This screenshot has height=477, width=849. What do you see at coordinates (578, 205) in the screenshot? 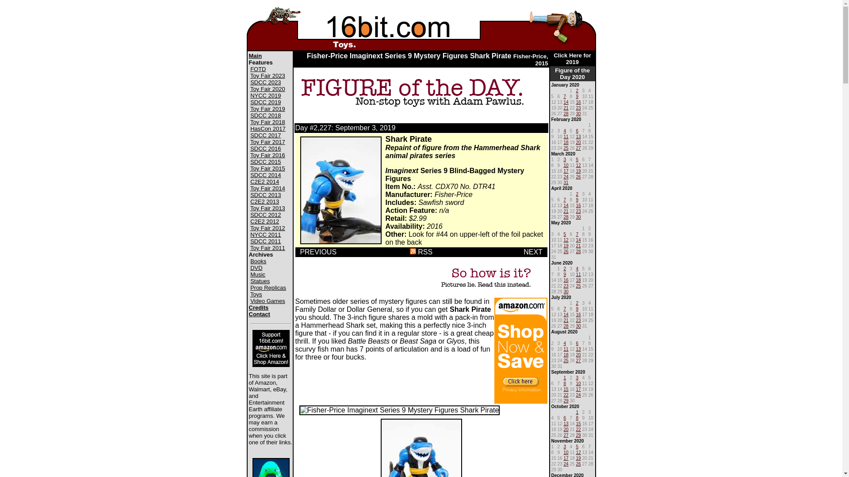
I see `16` at bounding box center [578, 205].